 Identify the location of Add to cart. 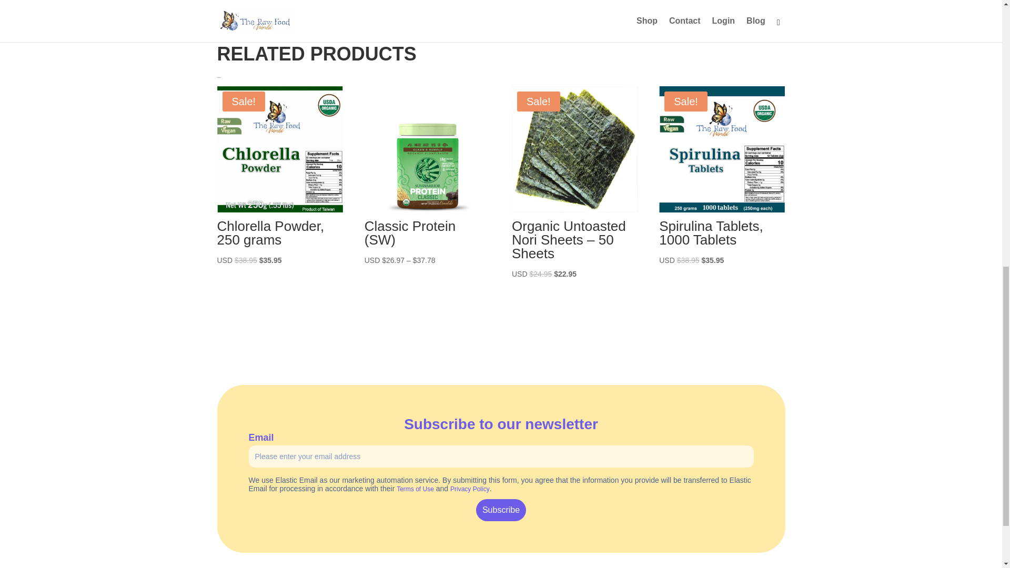
(574, 303).